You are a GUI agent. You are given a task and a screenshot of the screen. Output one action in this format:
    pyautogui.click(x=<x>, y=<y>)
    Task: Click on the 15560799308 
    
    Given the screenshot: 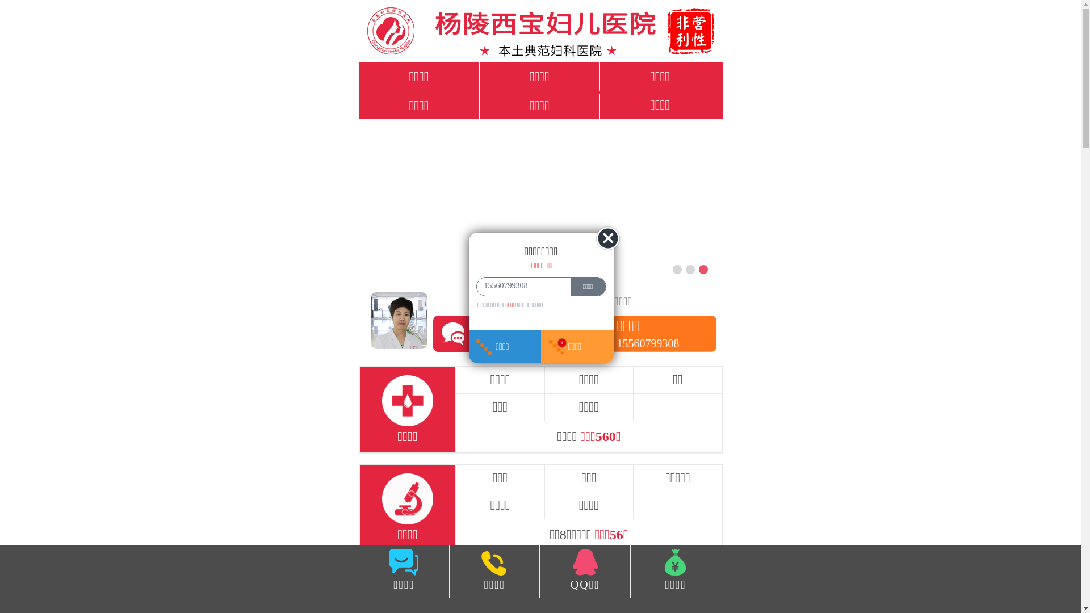 What is the action you would take?
    pyautogui.click(x=521, y=286)
    